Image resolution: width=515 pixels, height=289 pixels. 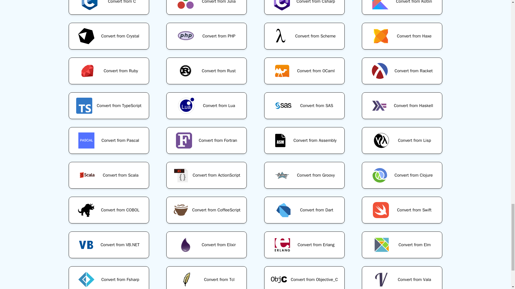 What do you see at coordinates (402, 175) in the screenshot?
I see `Convert from Clojure` at bounding box center [402, 175].